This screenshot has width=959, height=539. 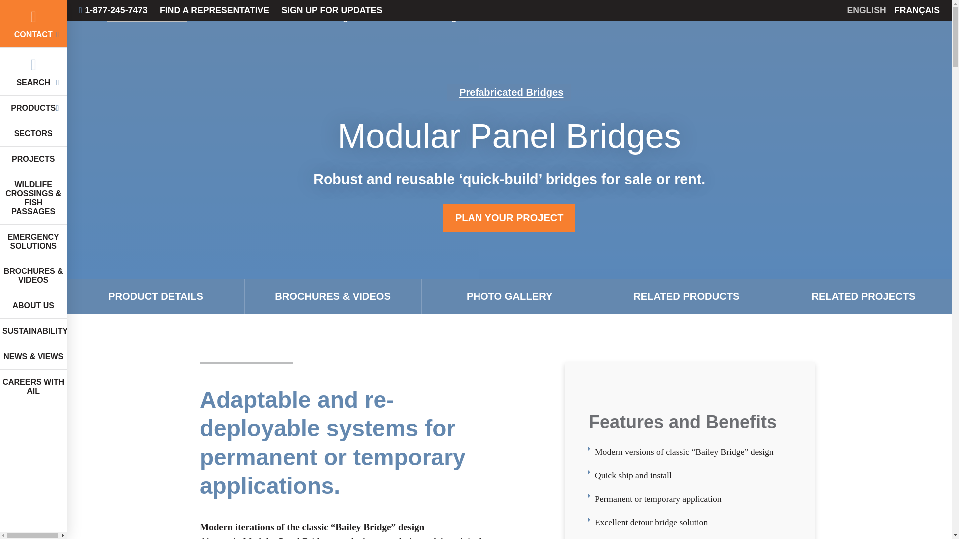 I want to click on SEARCH, so click(x=33, y=72).